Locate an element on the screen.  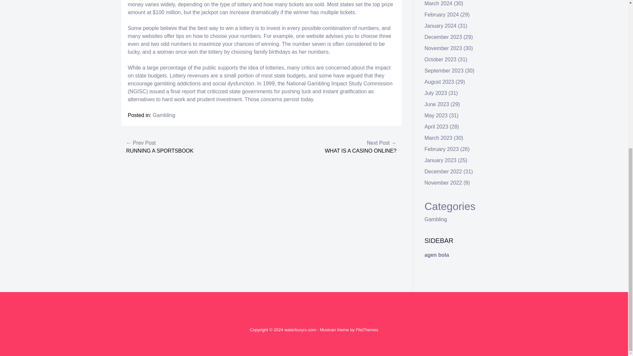
February 2024 is located at coordinates (442, 15).